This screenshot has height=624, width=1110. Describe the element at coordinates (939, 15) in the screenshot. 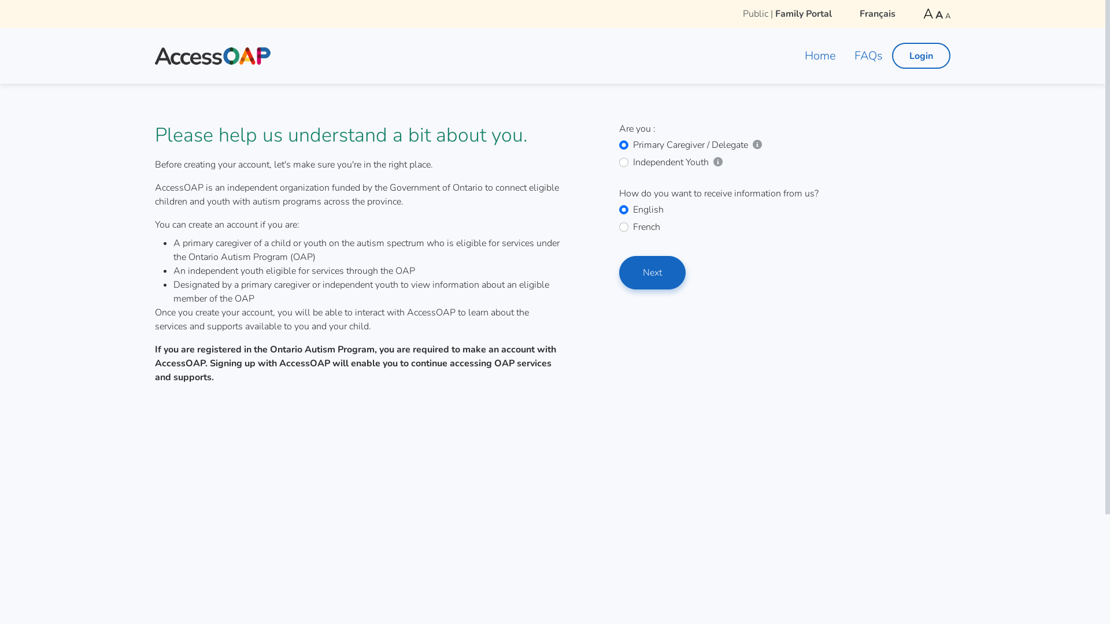

I see `A` at that location.